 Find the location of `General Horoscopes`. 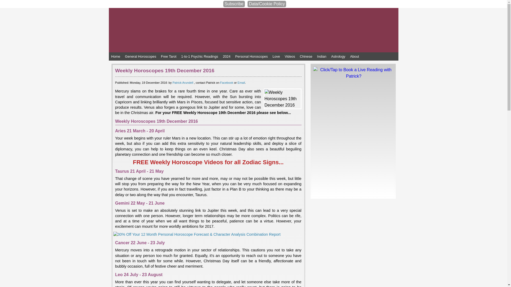

General Horoscopes is located at coordinates (141, 56).